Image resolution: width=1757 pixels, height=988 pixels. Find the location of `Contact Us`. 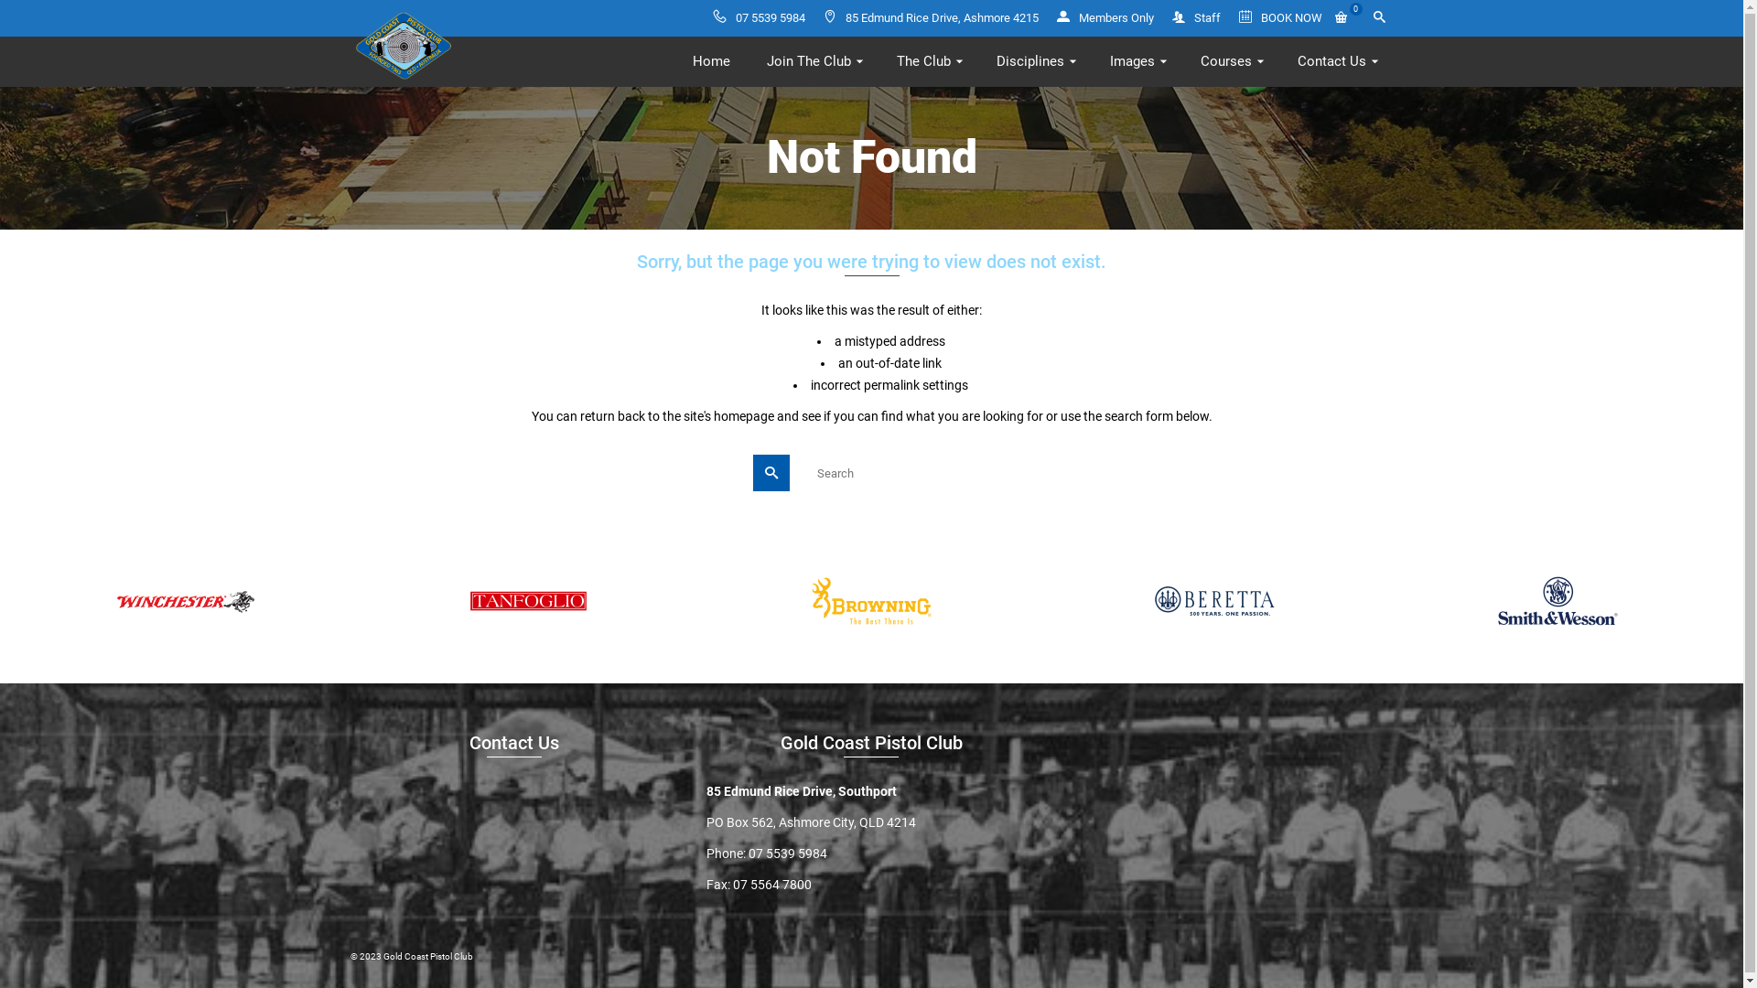

Contact Us is located at coordinates (1336, 62).